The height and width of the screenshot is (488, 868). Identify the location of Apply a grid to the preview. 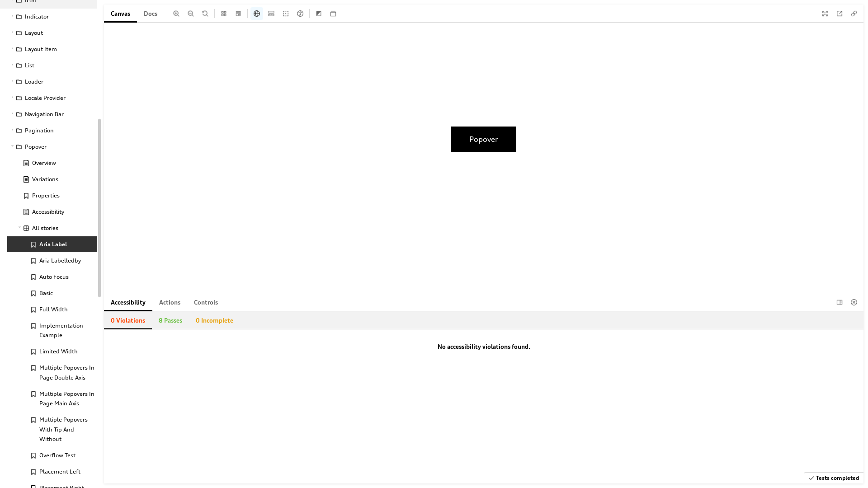
(223, 14).